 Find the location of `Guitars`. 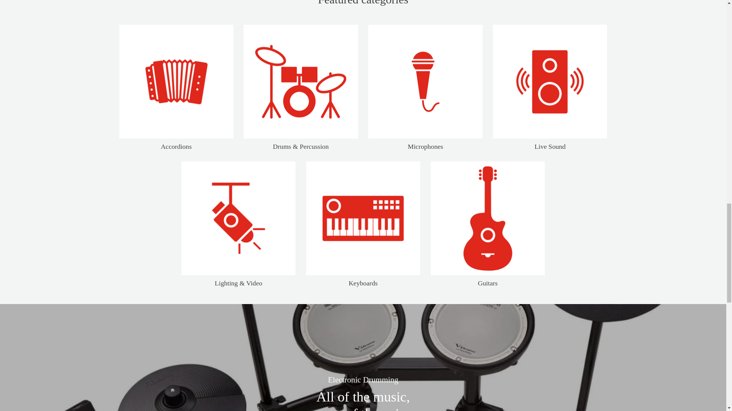

Guitars is located at coordinates (488, 218).